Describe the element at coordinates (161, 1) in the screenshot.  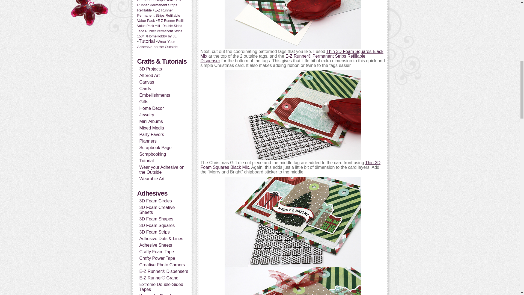
I see `27 topics` at that location.